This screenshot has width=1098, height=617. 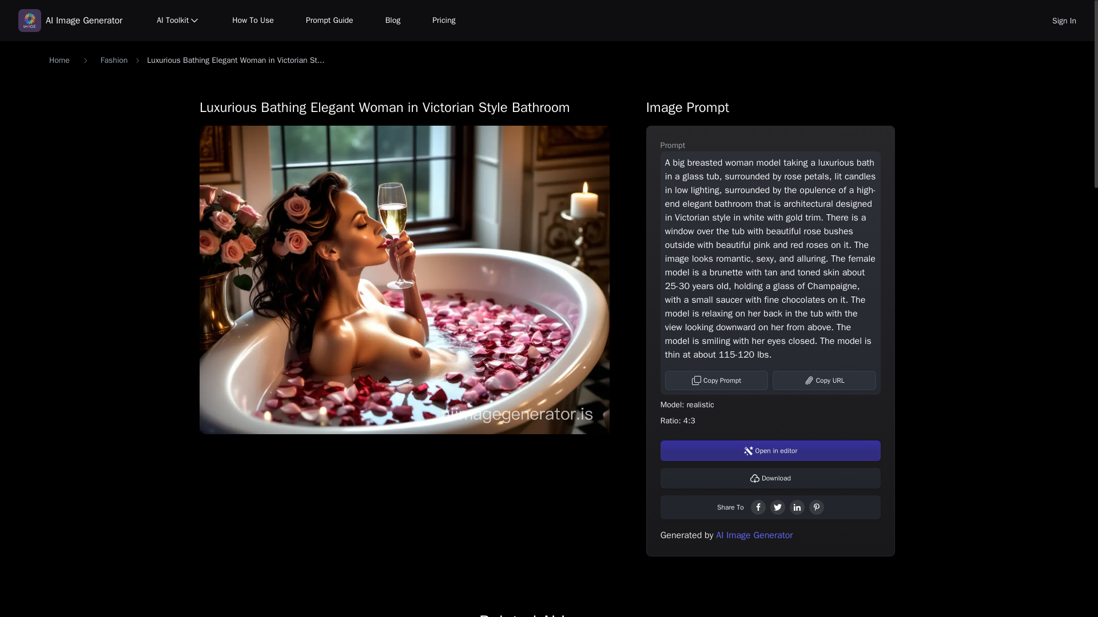 What do you see at coordinates (825, 380) in the screenshot?
I see `Copy URL` at bounding box center [825, 380].